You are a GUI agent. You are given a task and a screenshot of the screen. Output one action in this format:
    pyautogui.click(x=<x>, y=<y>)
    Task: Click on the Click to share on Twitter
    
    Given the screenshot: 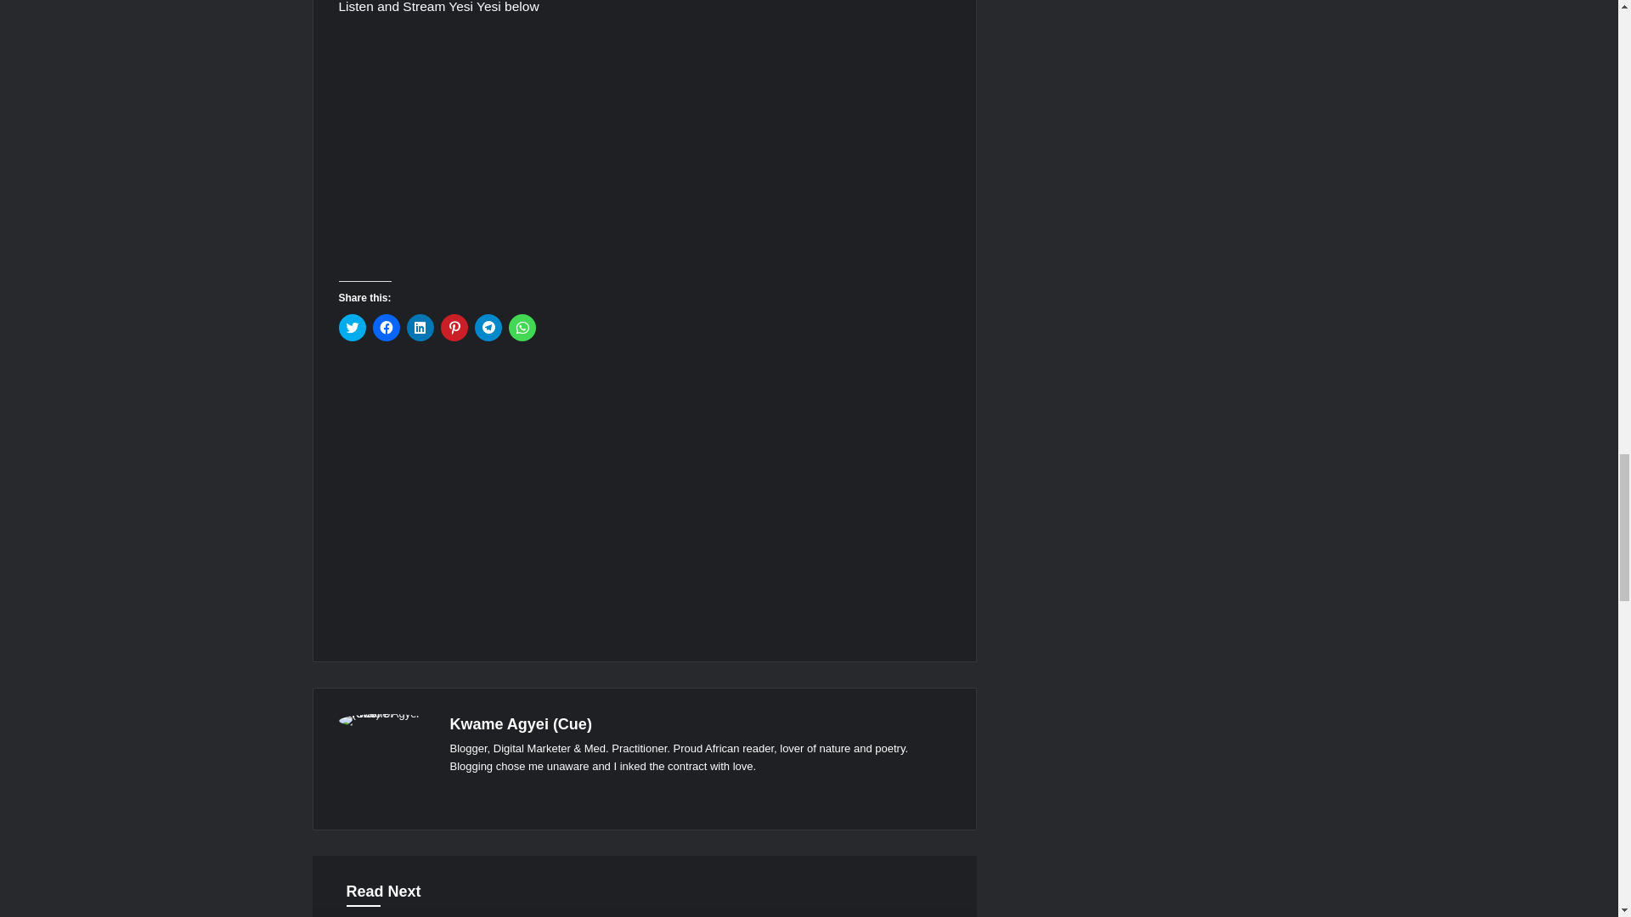 What is the action you would take?
    pyautogui.click(x=352, y=328)
    